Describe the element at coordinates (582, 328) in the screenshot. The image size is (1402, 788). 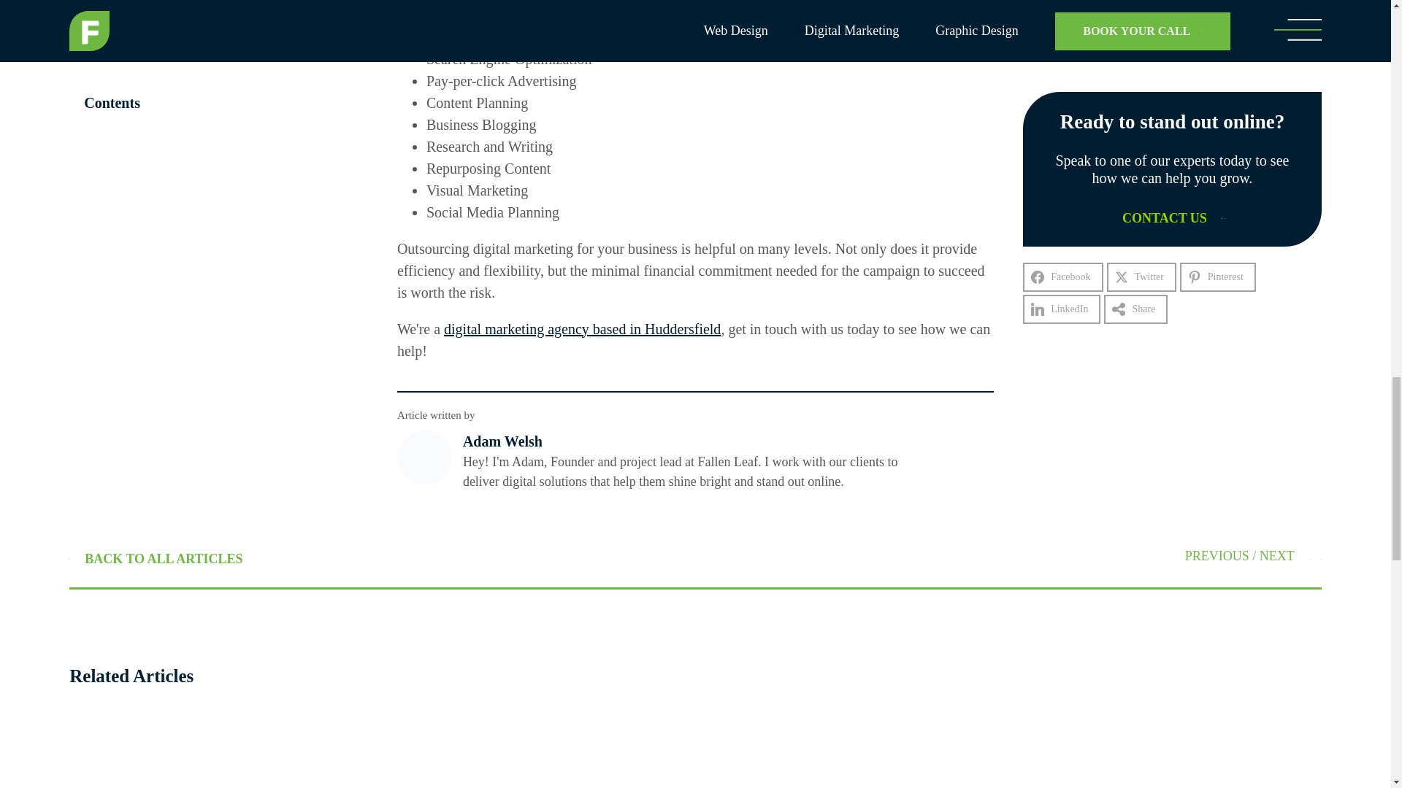
I see `digital marketing agency based in Huddersfield` at that location.